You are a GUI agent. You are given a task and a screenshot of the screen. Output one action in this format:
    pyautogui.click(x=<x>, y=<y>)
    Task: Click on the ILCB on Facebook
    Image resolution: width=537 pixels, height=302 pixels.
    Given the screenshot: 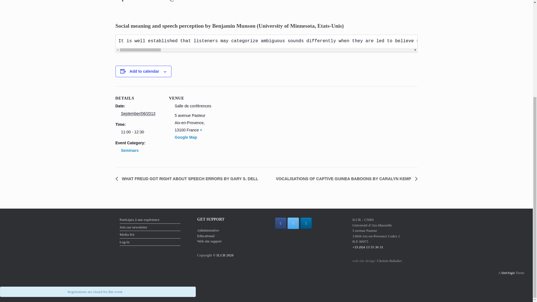 What is the action you would take?
    pyautogui.click(x=280, y=223)
    